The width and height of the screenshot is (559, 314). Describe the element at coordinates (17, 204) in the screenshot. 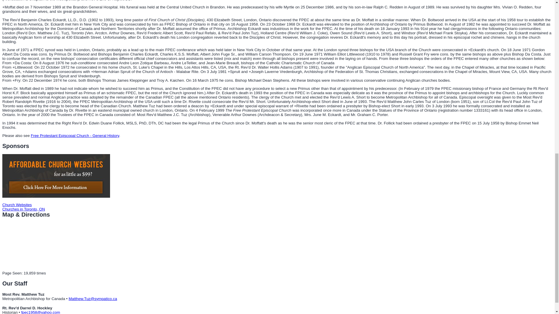

I see `Church Websites` at that location.